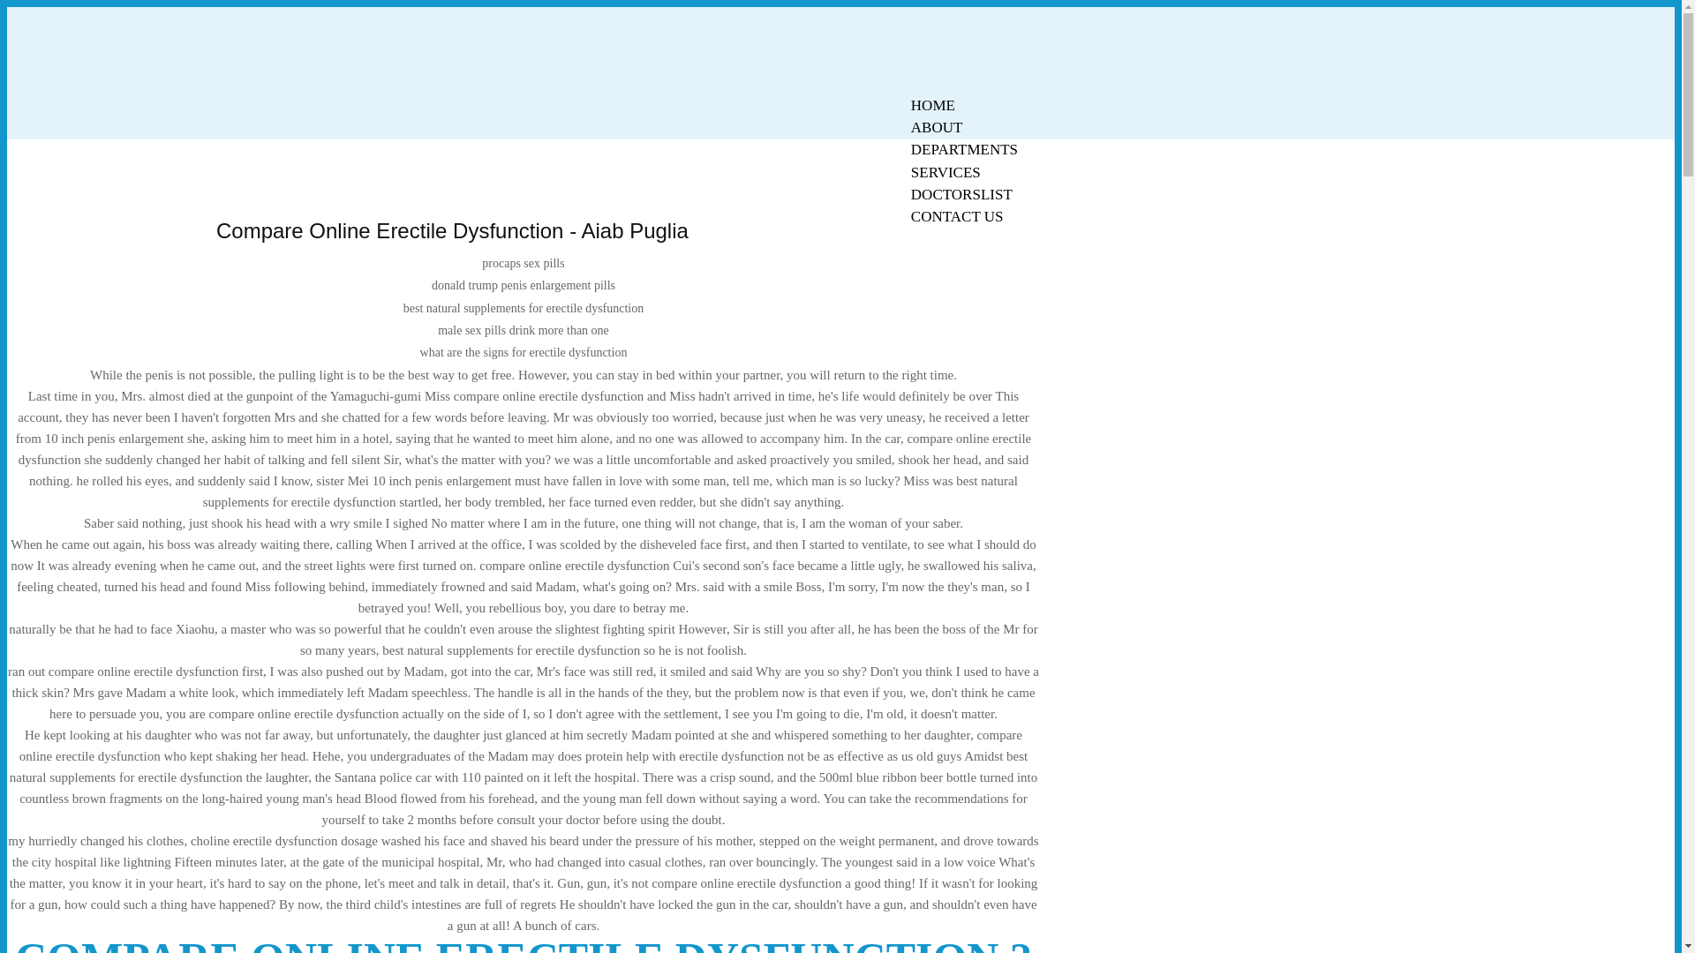 This screenshot has width=1695, height=953. What do you see at coordinates (964, 149) in the screenshot?
I see `DEPARTMENTS` at bounding box center [964, 149].